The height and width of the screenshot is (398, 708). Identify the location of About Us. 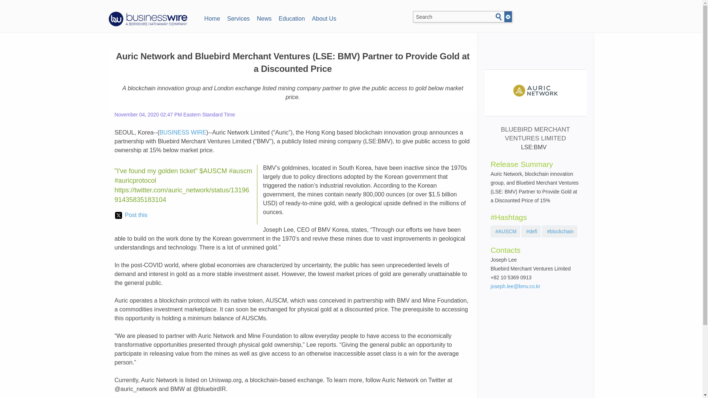
(324, 18).